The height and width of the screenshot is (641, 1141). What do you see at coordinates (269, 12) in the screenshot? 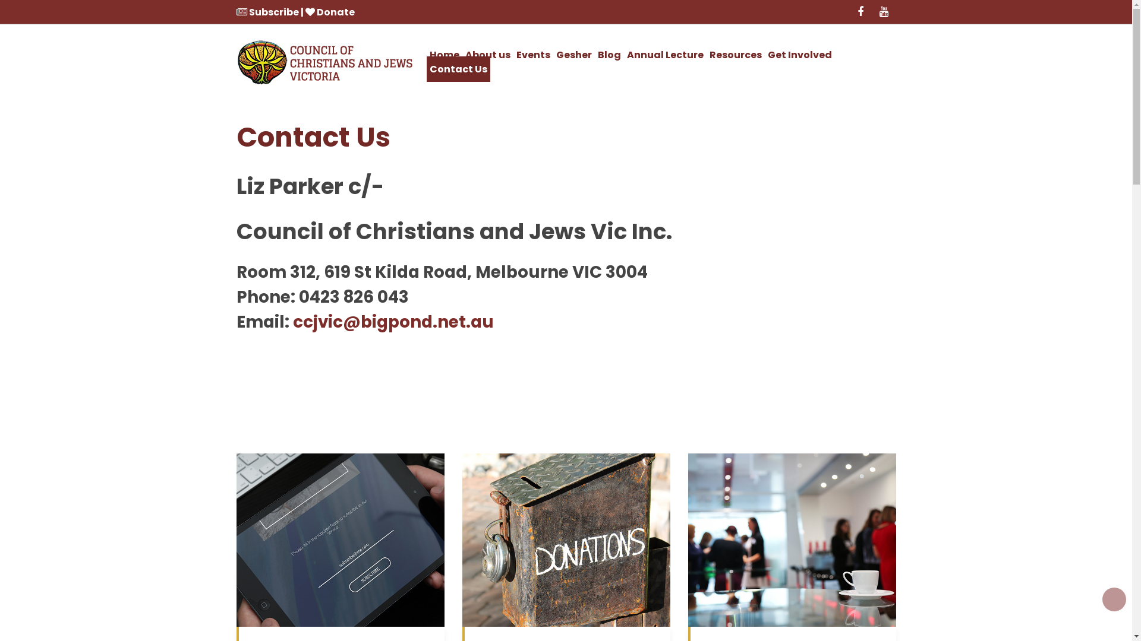
I see `Subscribe` at bounding box center [269, 12].